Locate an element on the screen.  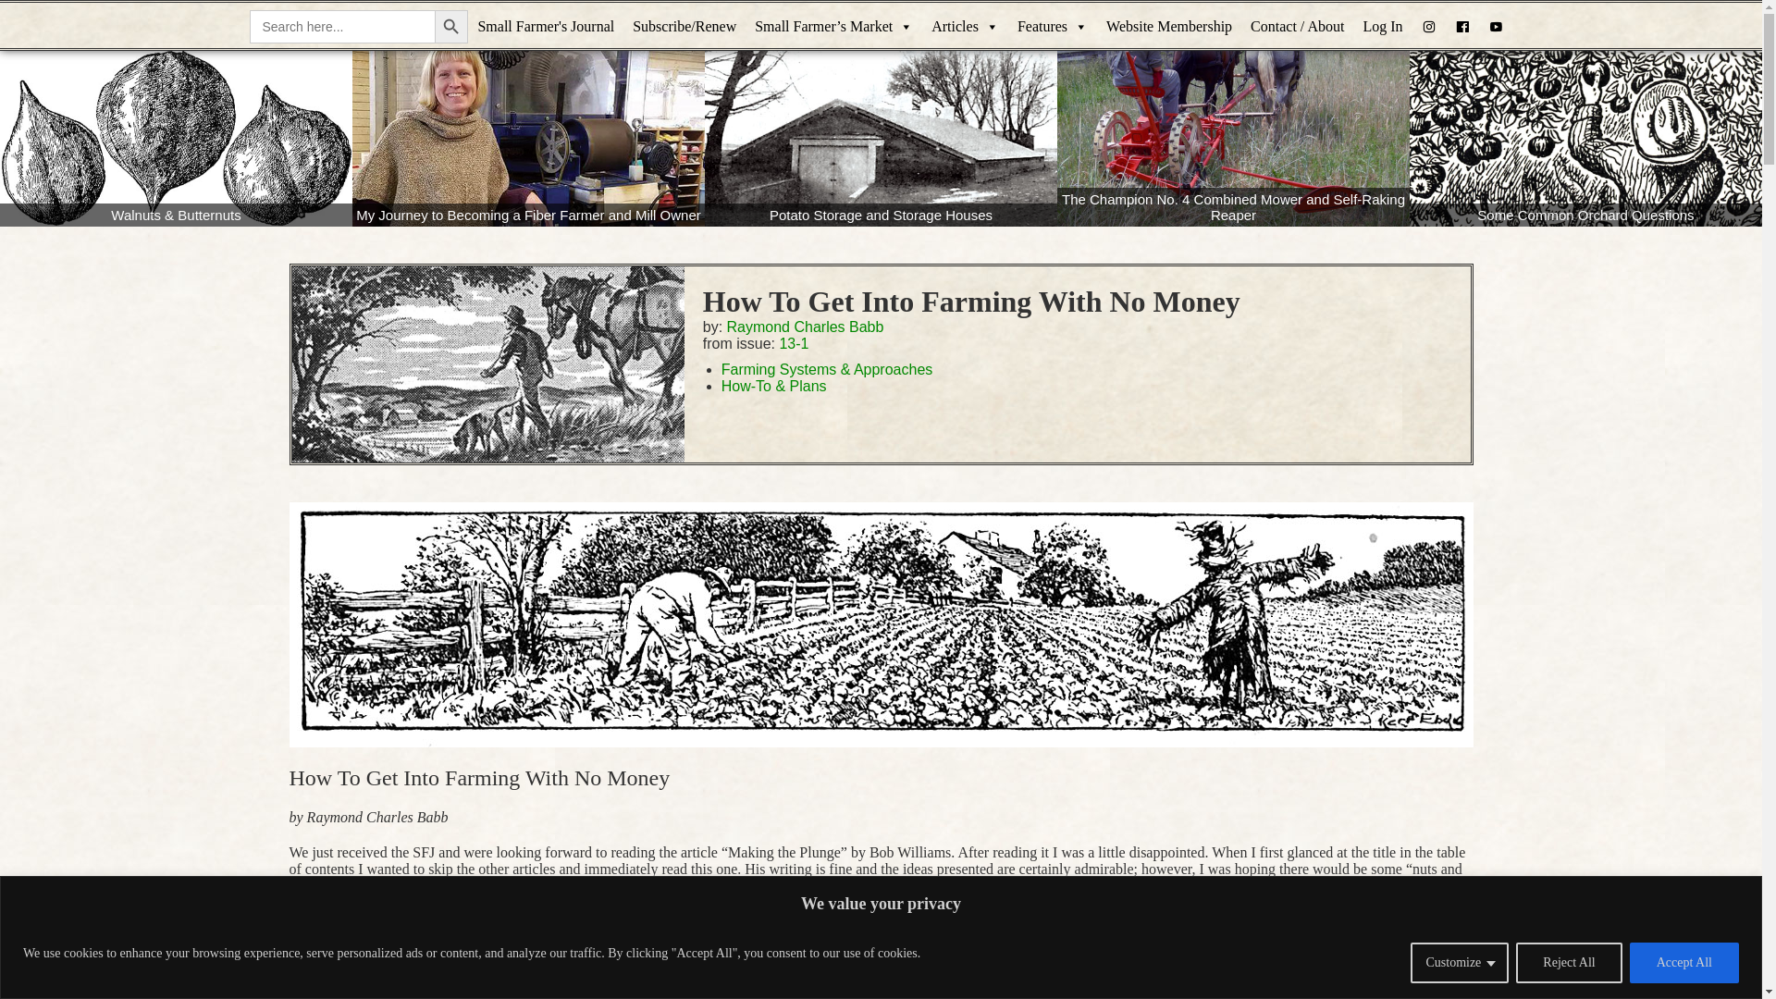
Reject All is located at coordinates (1569, 962).